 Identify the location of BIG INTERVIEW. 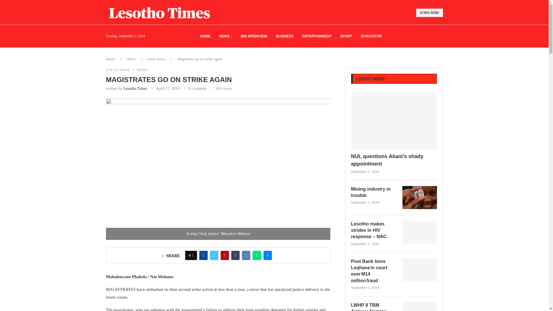
(254, 36).